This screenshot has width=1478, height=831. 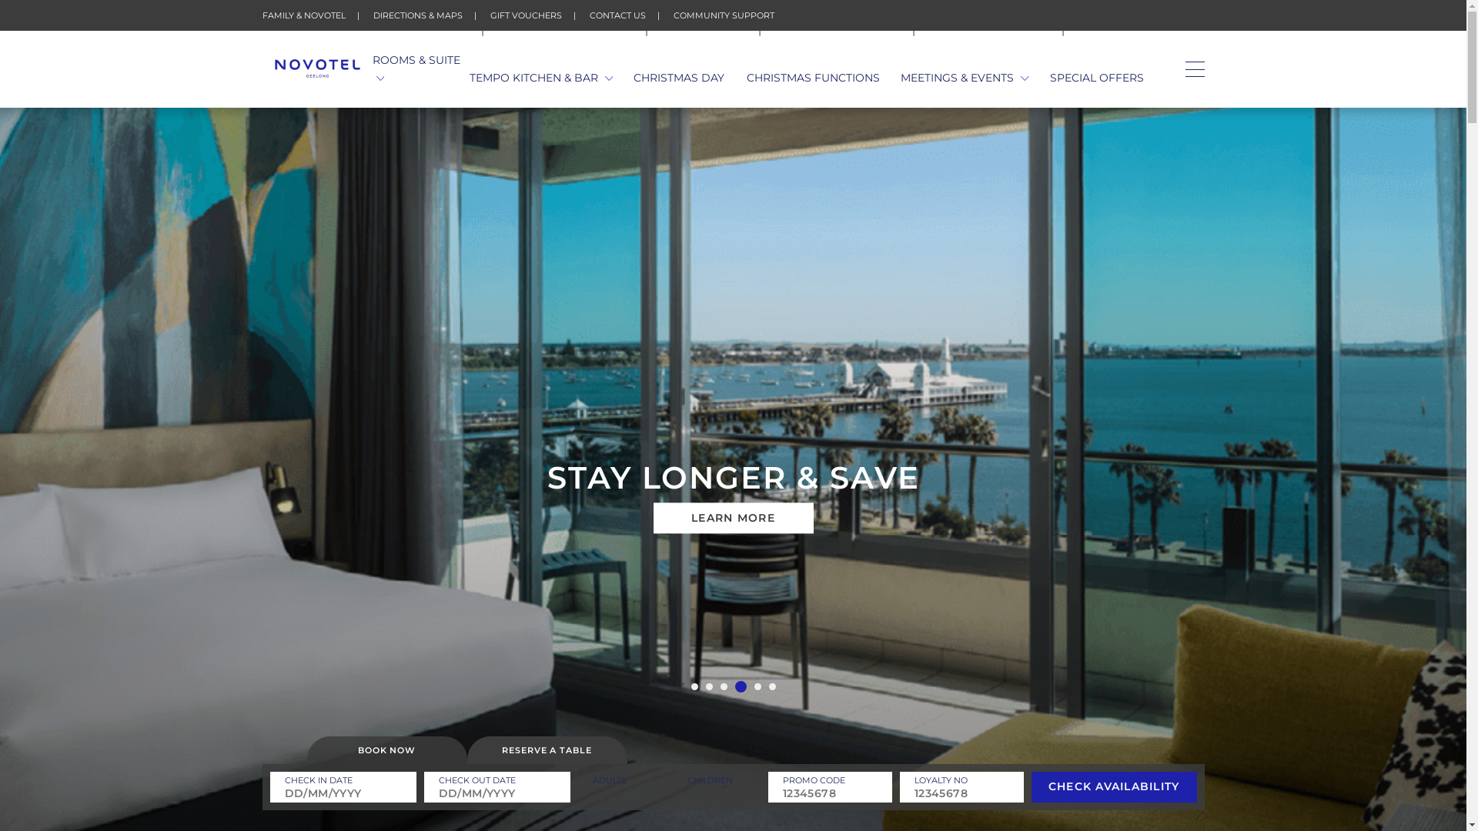 I want to click on CHRISTMAS DAY, so click(x=679, y=78).